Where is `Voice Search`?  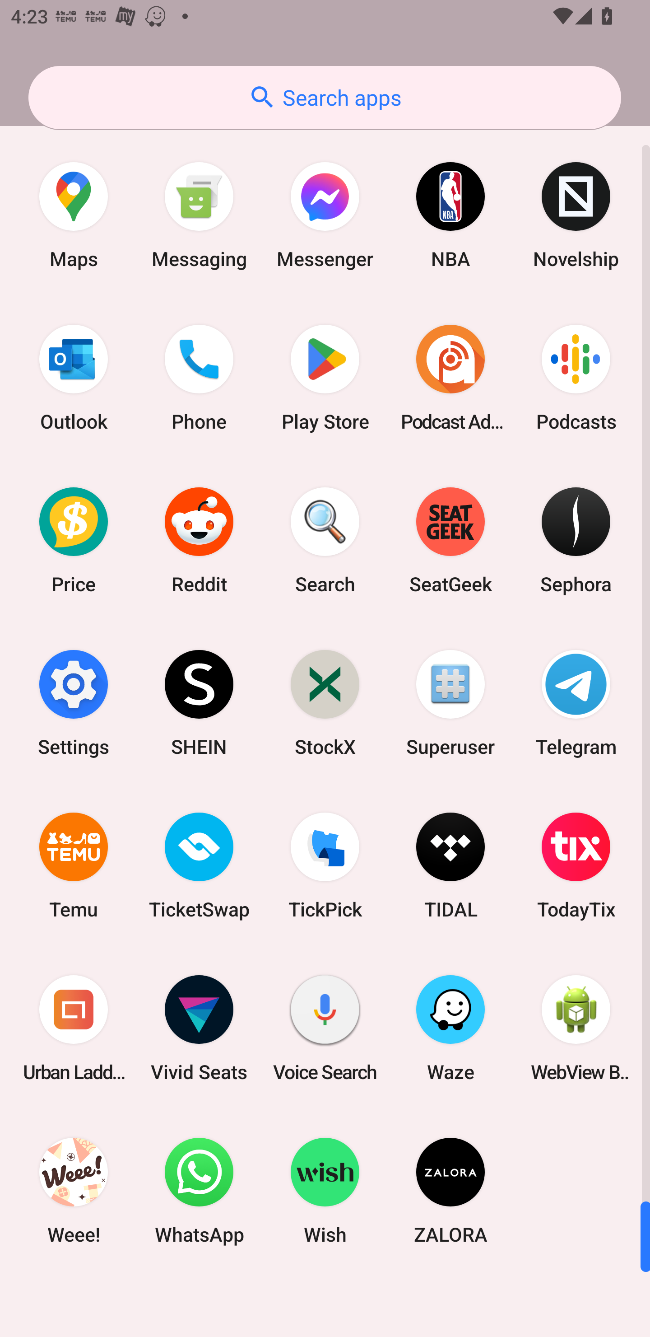
Voice Search is located at coordinates (325, 1028).